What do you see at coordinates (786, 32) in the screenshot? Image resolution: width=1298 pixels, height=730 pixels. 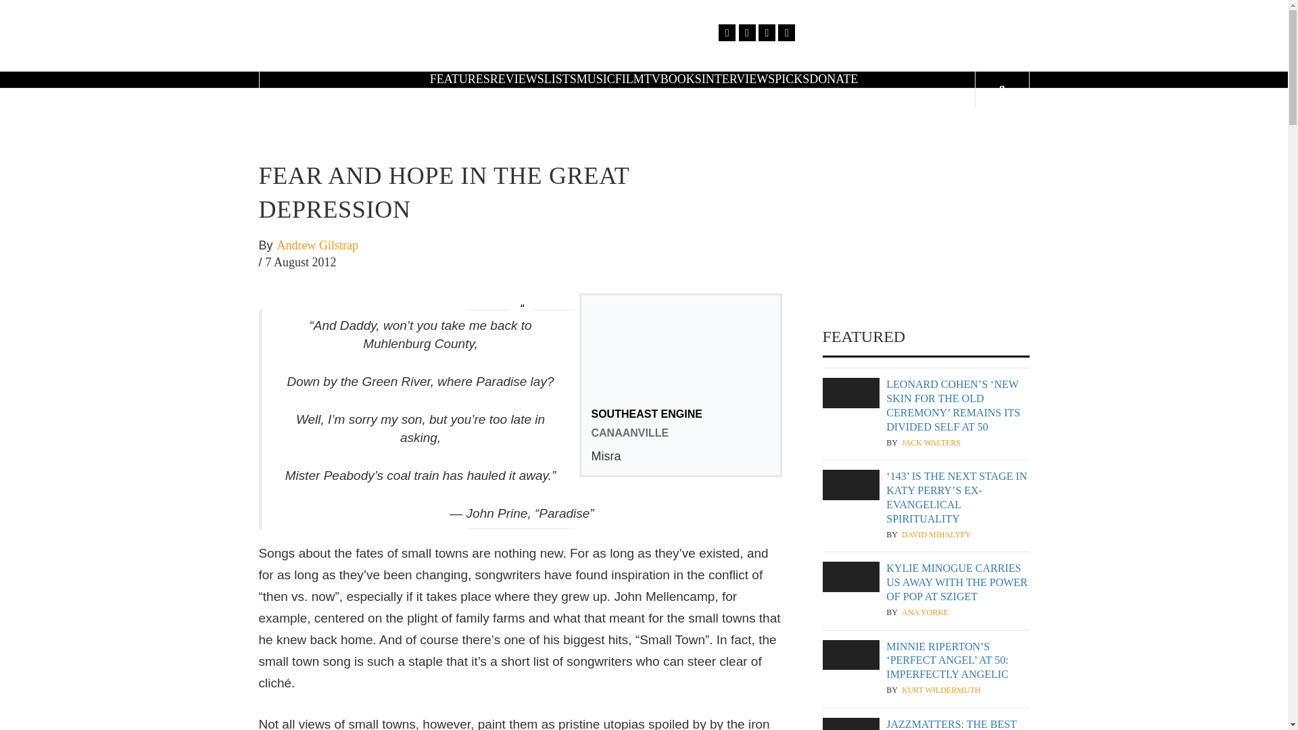 I see `Spotify` at bounding box center [786, 32].